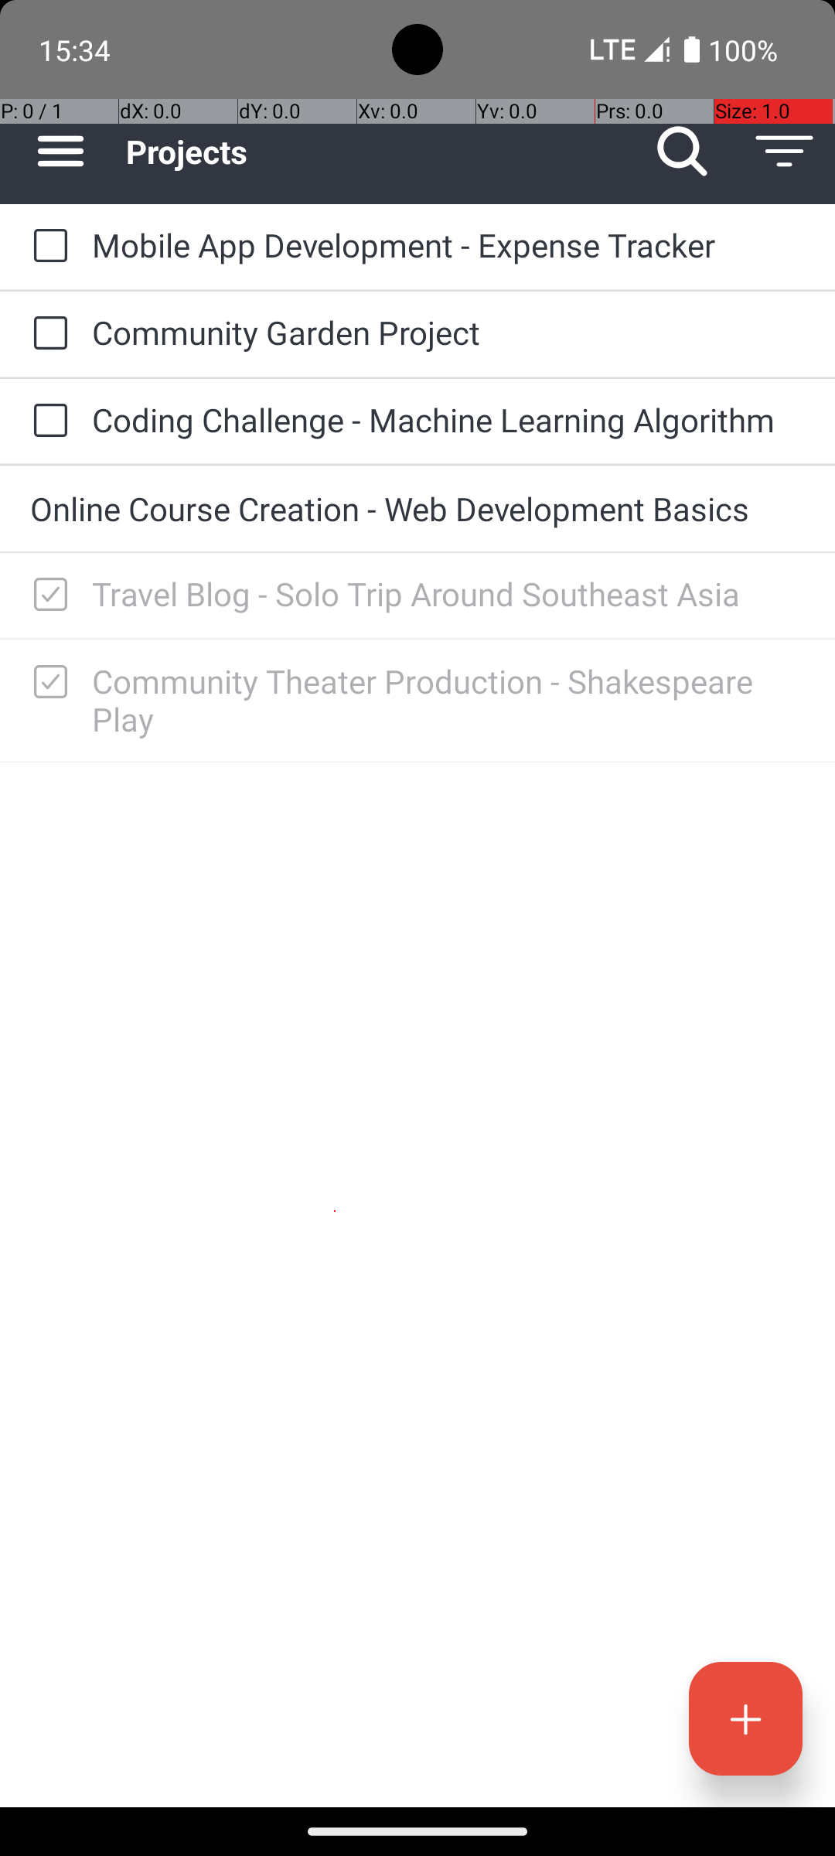 The image size is (835, 1856). What do you see at coordinates (448, 244) in the screenshot?
I see `Mobile App Development - Expense Tracker` at bounding box center [448, 244].